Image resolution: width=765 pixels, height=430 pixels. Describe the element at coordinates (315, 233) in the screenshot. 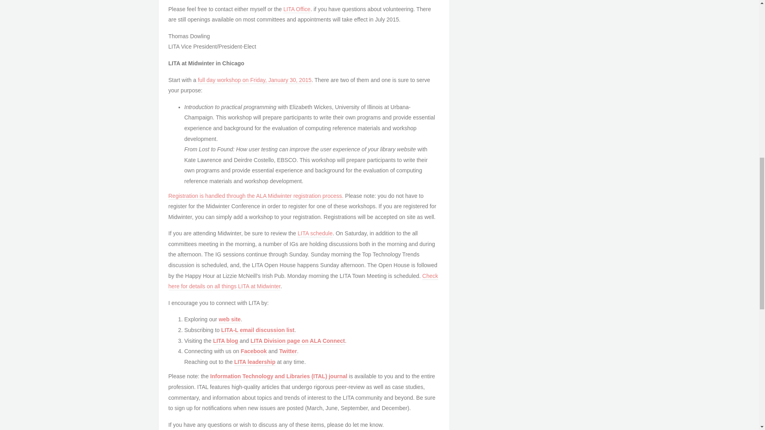

I see `LITA schedule` at that location.